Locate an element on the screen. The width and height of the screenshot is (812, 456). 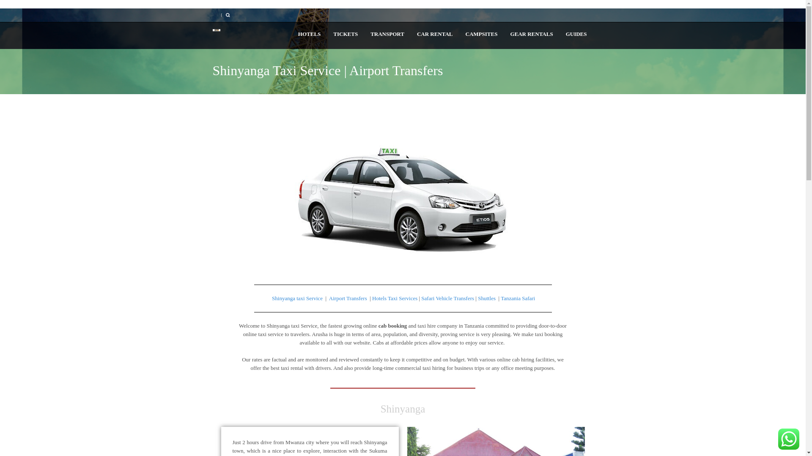
TRANSPORT is located at coordinates (387, 34).